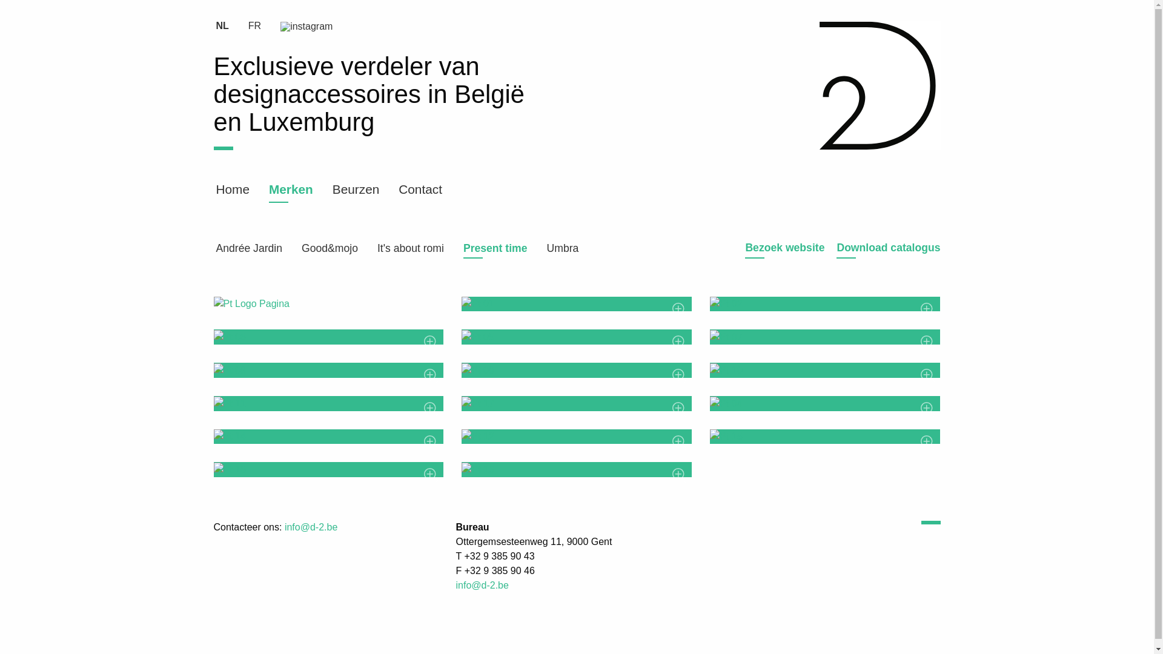 This screenshot has width=1163, height=654. Describe the element at coordinates (420, 190) in the screenshot. I see `Contact` at that location.